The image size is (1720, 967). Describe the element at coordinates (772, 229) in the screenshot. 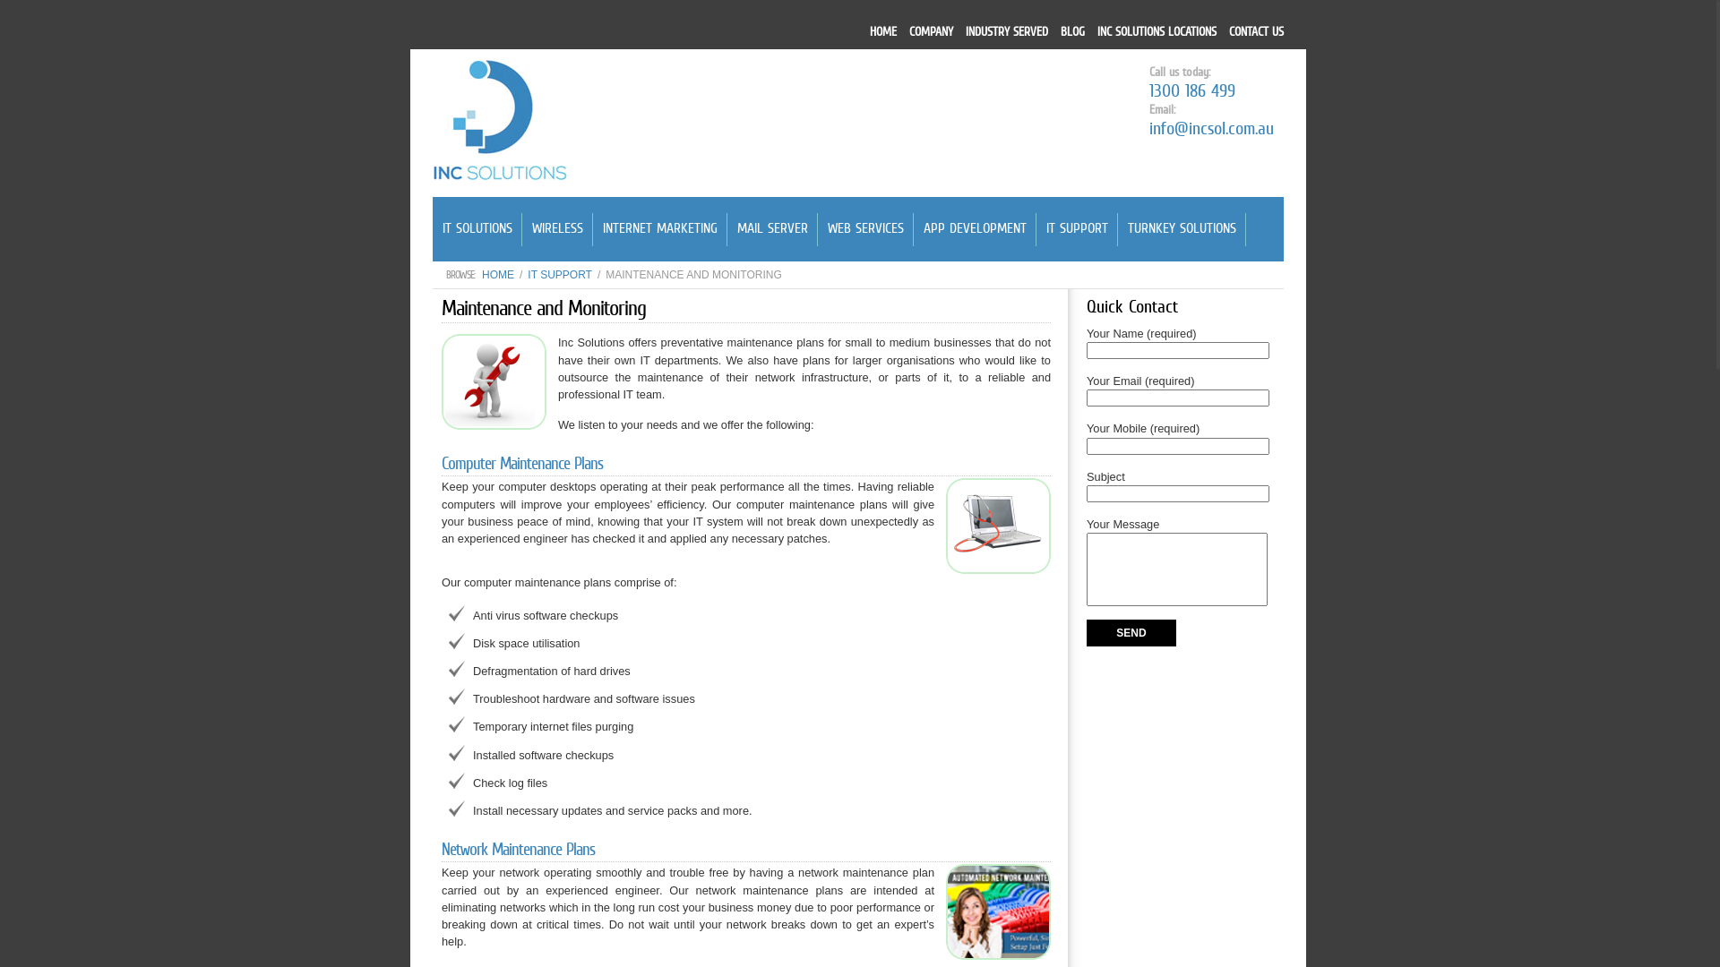

I see `MAIL SERVER` at that location.